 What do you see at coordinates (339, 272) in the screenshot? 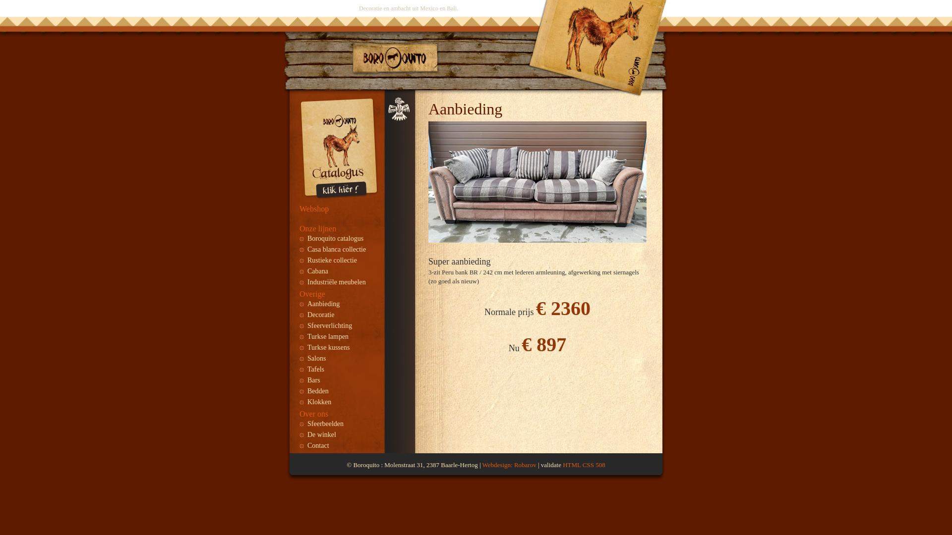
I see `Cabana` at bounding box center [339, 272].